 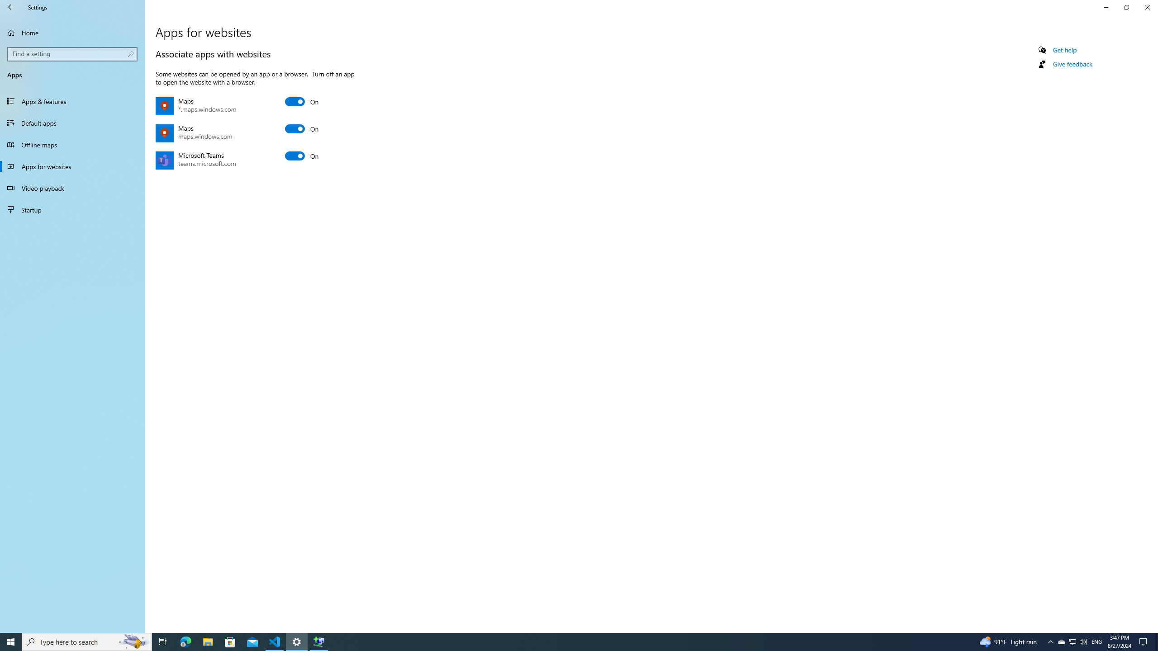 I want to click on Search box, Find a setting, so click(x=73, y=54).